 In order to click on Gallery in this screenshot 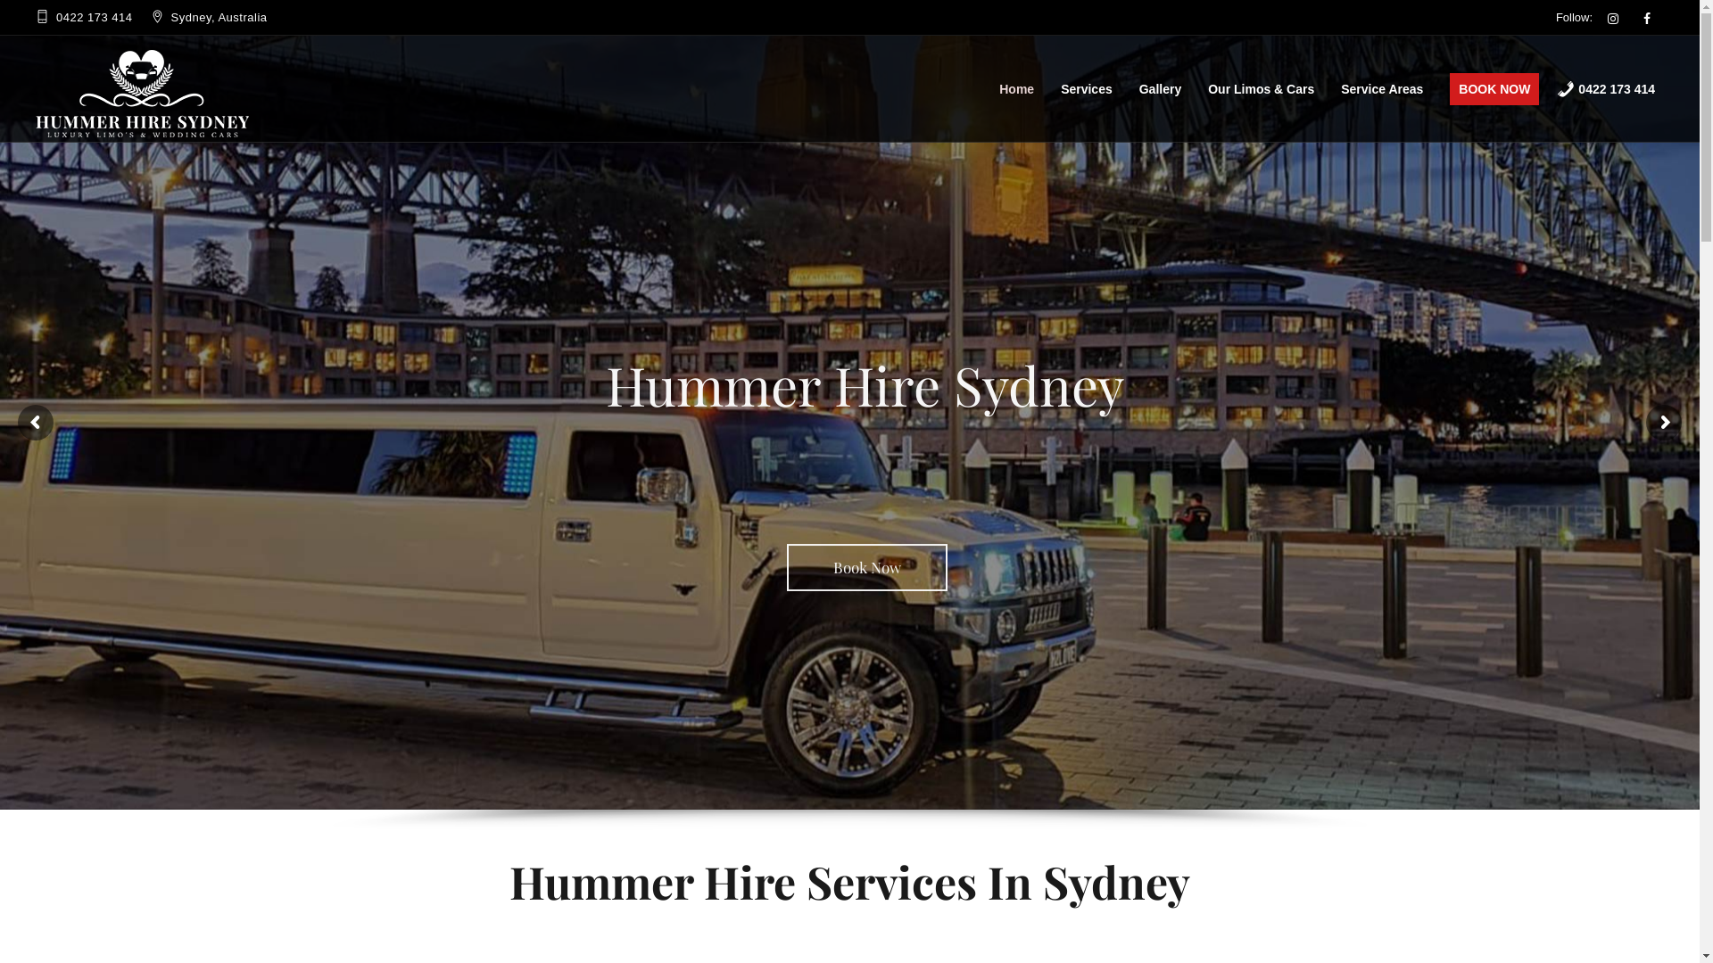, I will do `click(1165, 71)`.